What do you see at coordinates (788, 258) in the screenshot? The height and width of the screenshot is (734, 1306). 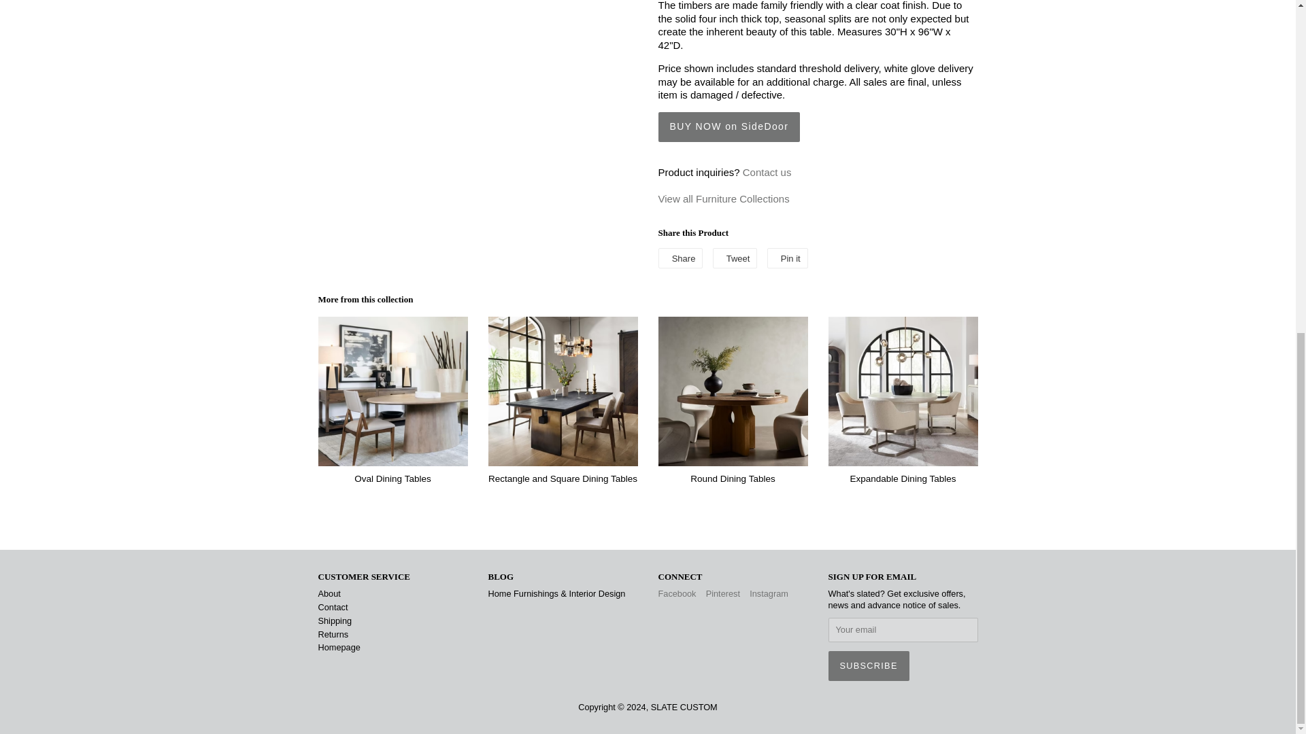 I see `Pin on Pinterest` at bounding box center [788, 258].